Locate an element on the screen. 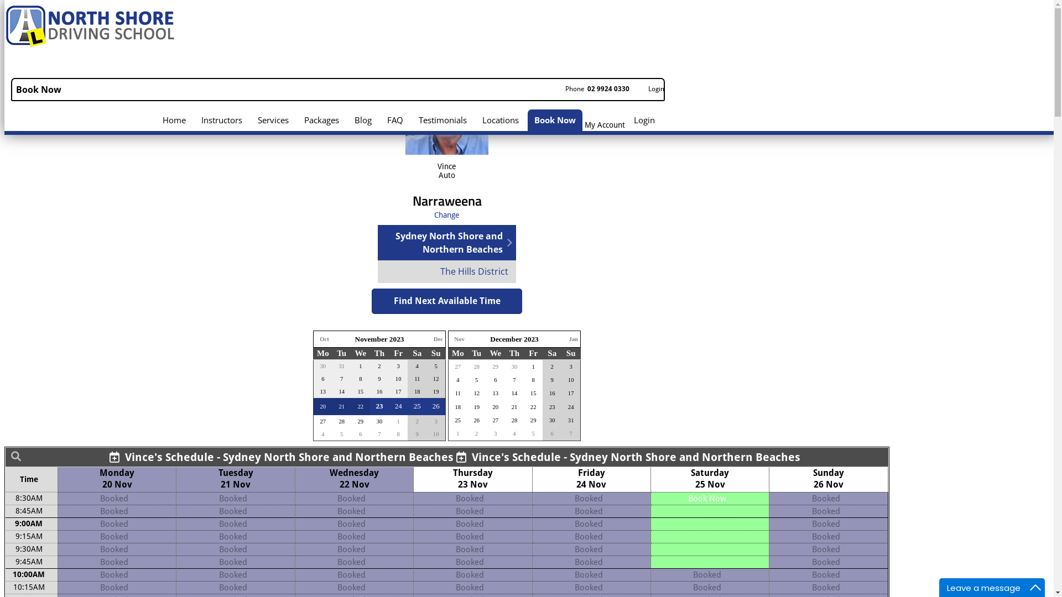  27 is located at coordinates (323, 421).